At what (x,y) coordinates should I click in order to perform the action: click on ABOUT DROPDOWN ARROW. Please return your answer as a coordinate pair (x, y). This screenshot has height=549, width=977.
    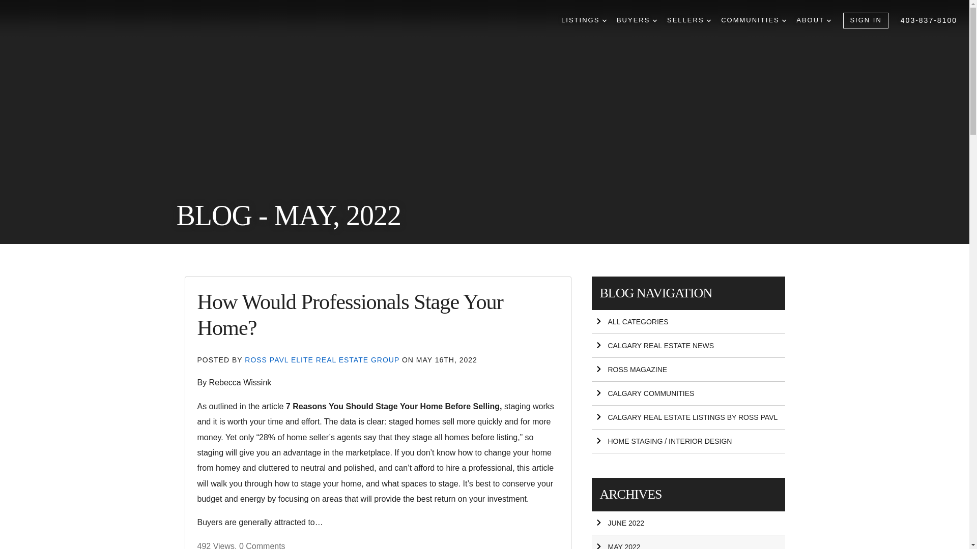
    Looking at the image, I should click on (813, 20).